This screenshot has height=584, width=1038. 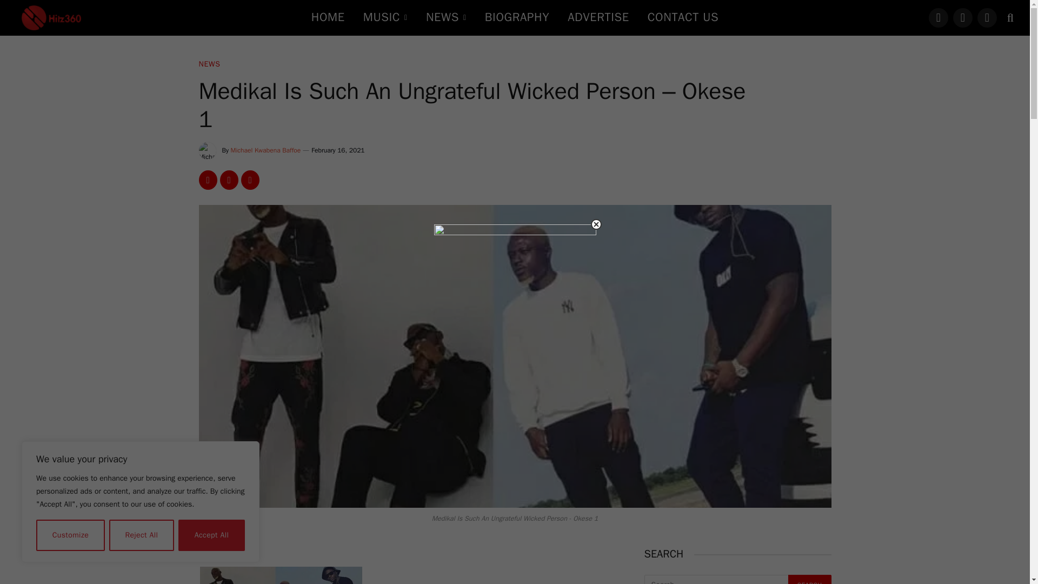 I want to click on Reject All, so click(x=142, y=535).